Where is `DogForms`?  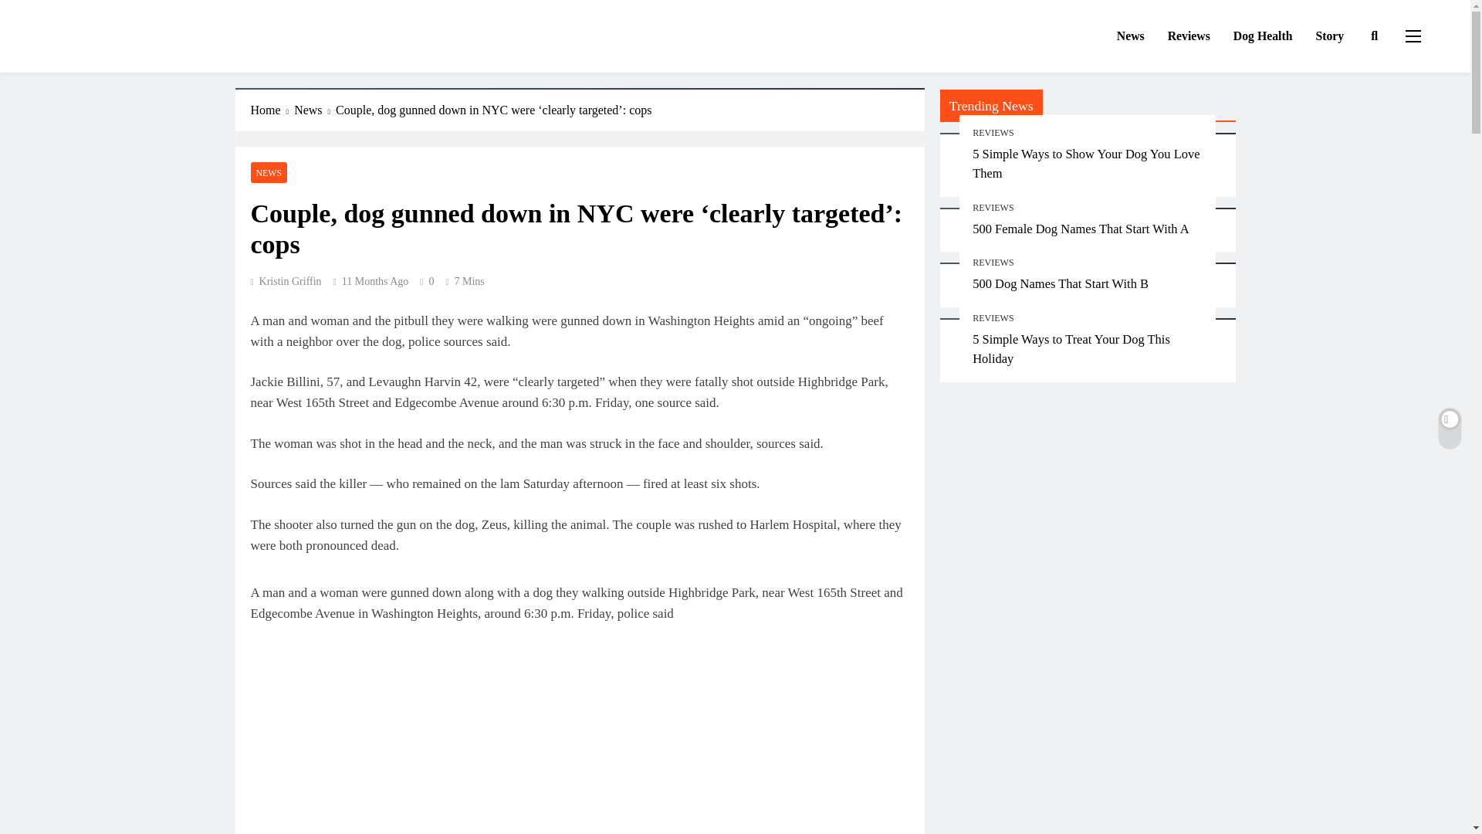
DogForms is located at coordinates (96, 53).